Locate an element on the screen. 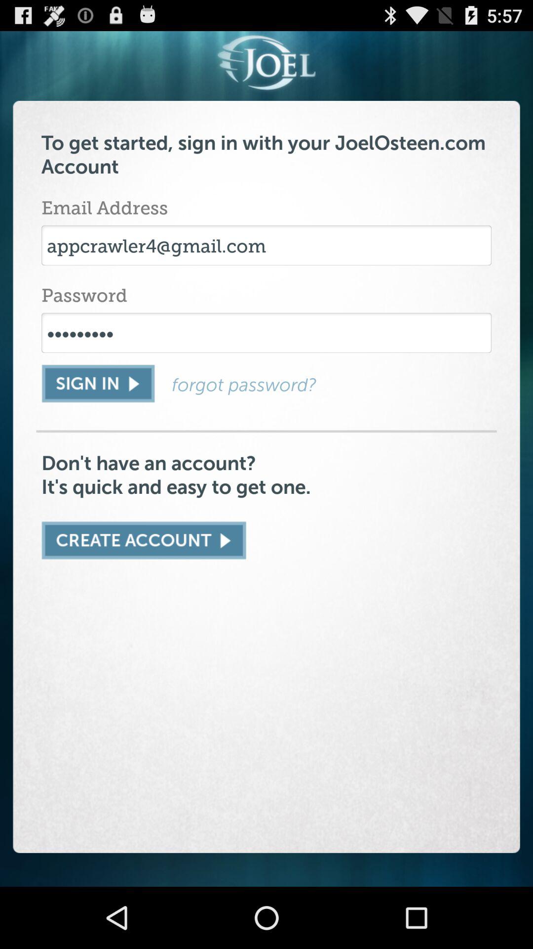 Image resolution: width=533 pixels, height=949 pixels. open the crowd3116 item is located at coordinates (266, 333).